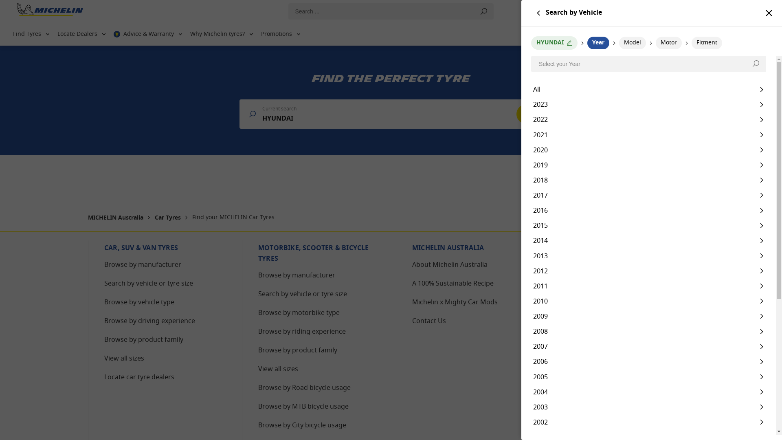 Image resolution: width=782 pixels, height=440 pixels. Describe the element at coordinates (695, 34) in the screenshot. I see `Find Dealers` at that location.